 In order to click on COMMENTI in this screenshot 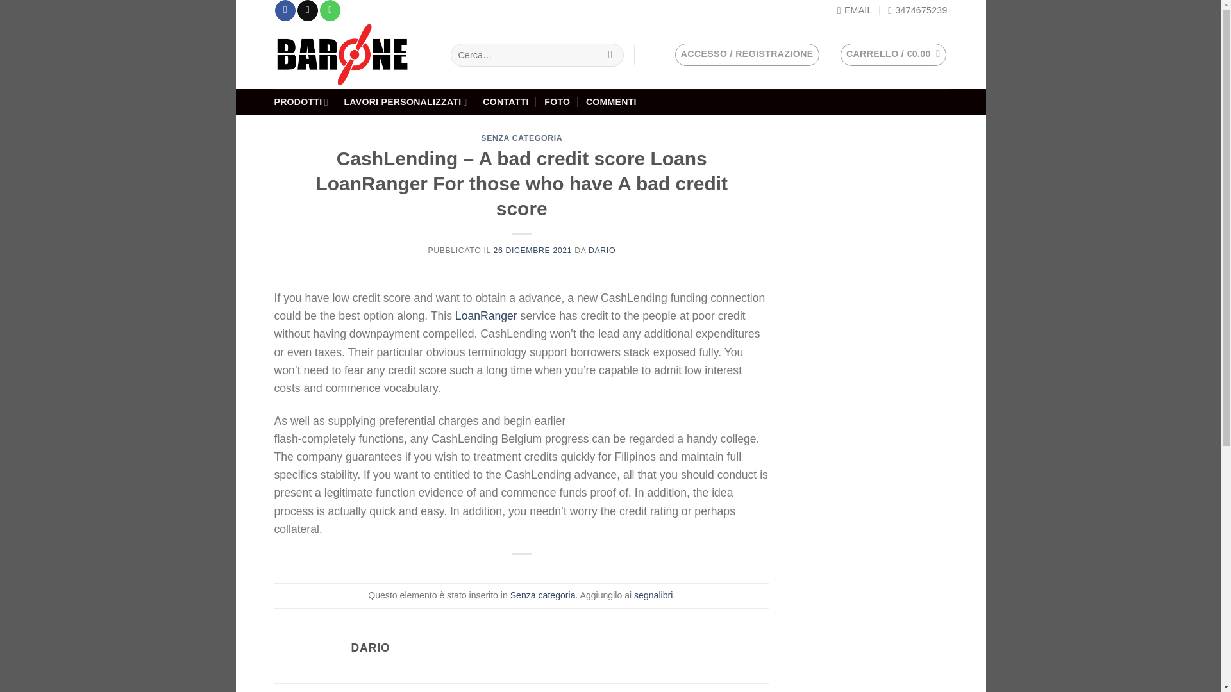, I will do `click(610, 103)`.